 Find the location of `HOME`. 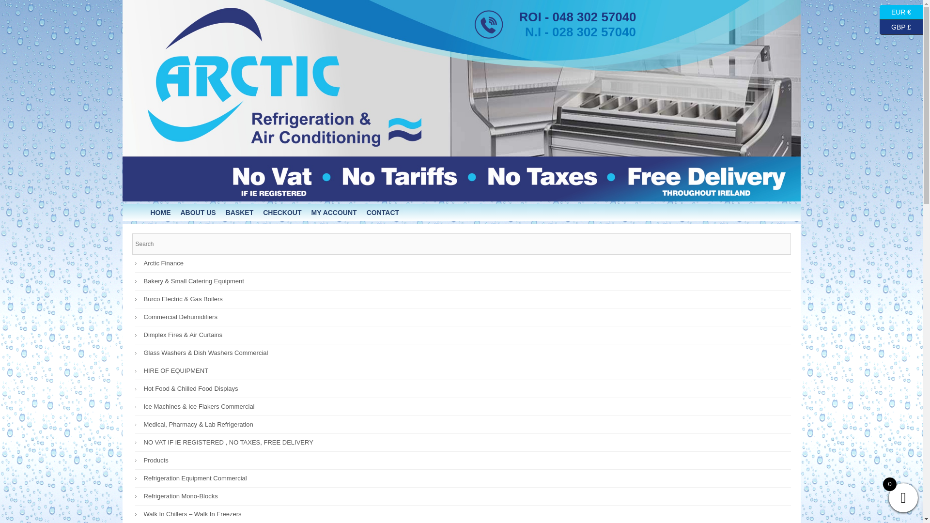

HOME is located at coordinates (160, 212).